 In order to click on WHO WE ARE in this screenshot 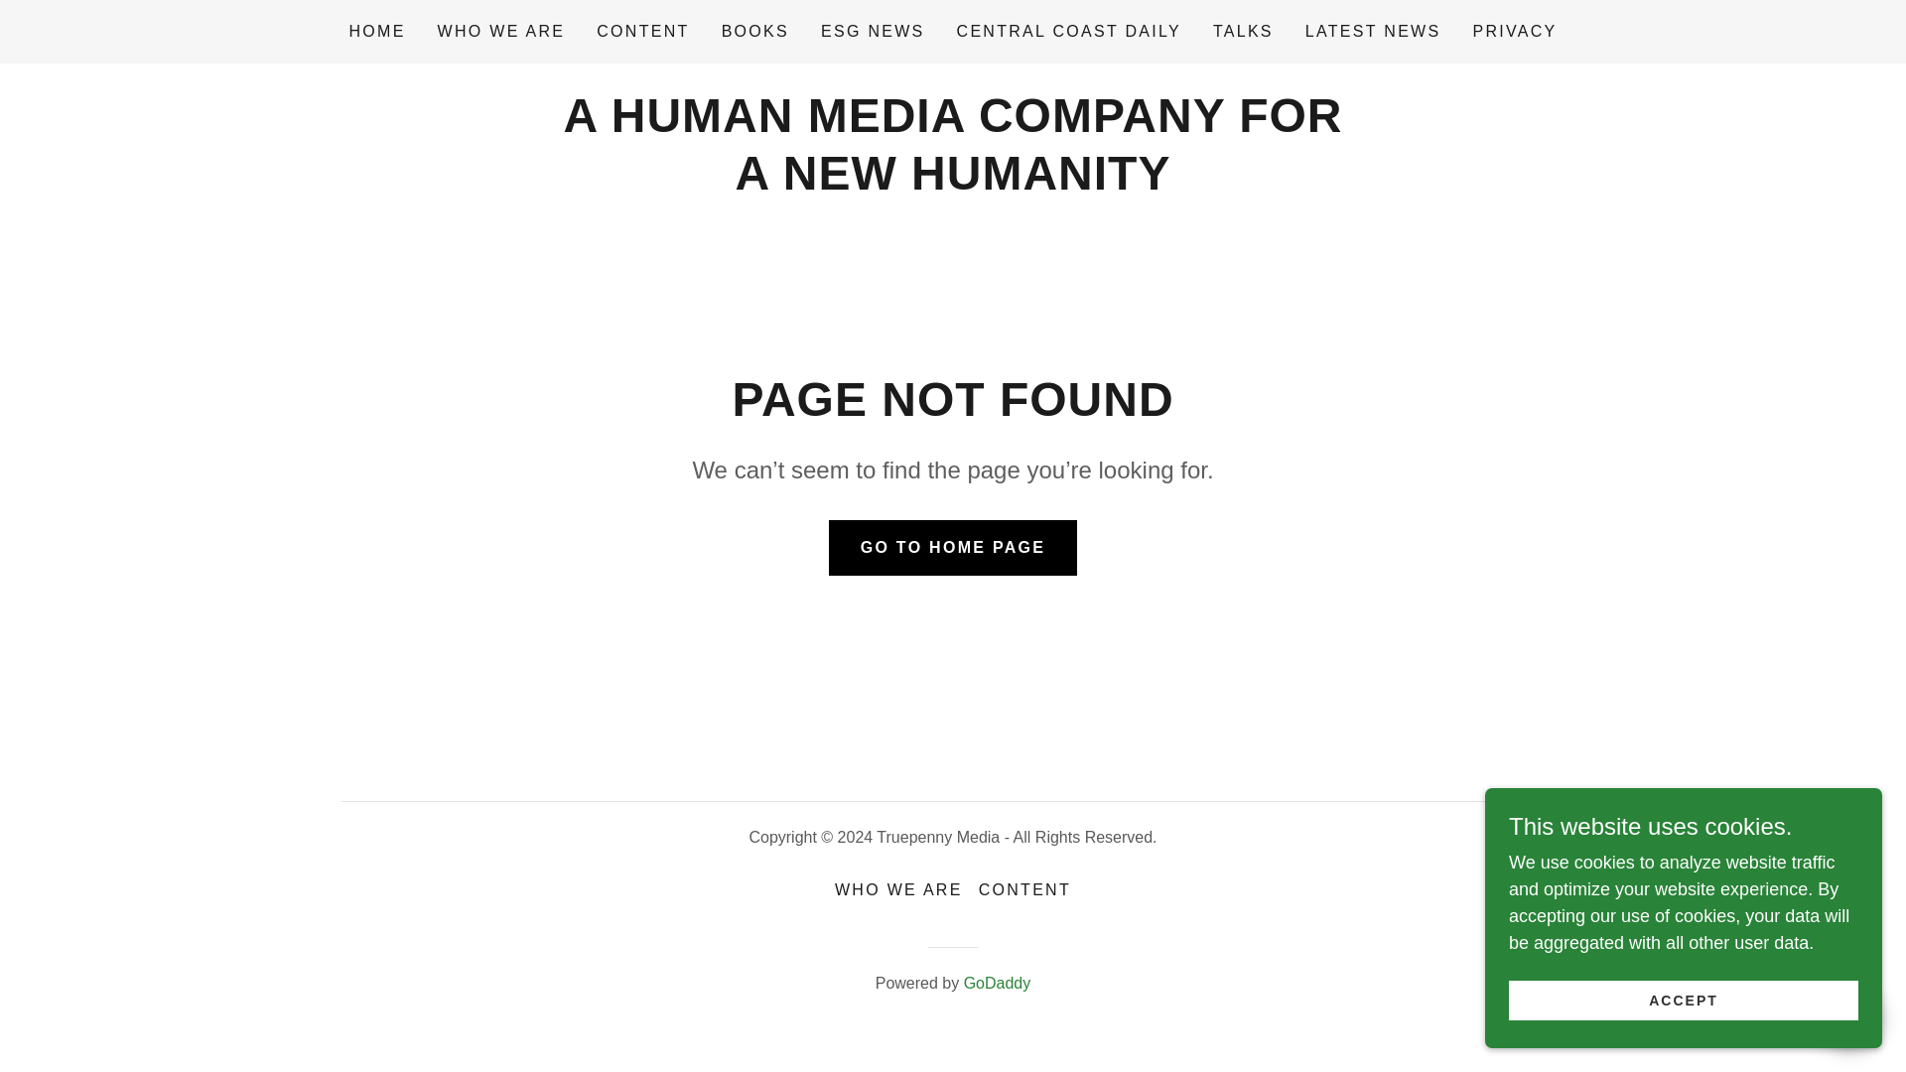, I will do `click(898, 889)`.